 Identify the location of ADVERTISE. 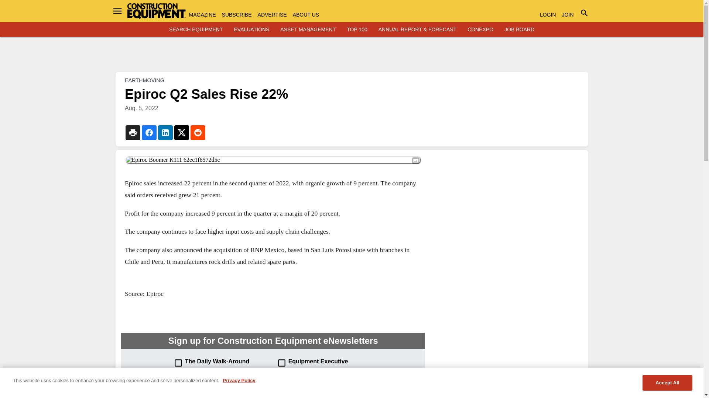
(273, 15).